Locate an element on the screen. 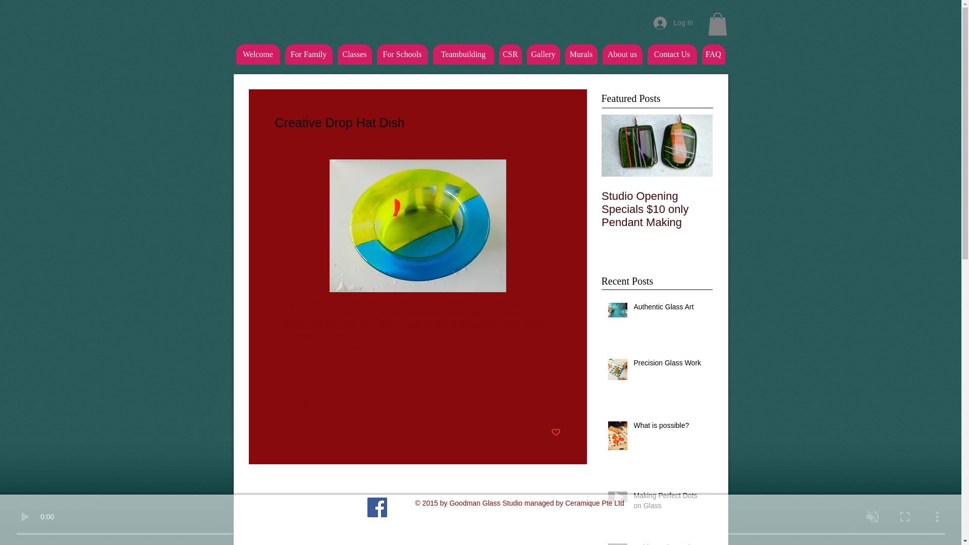 This screenshot has height=545, width=969. Classes is located at coordinates (354, 54).